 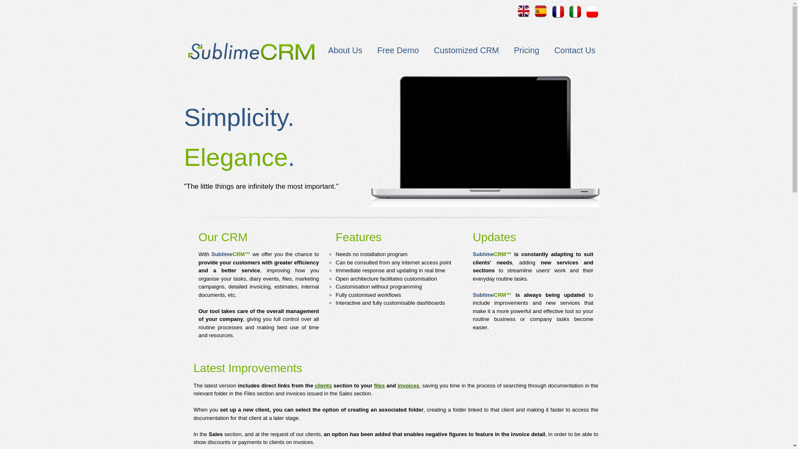 What do you see at coordinates (398, 50) in the screenshot?
I see `Free Demo` at bounding box center [398, 50].